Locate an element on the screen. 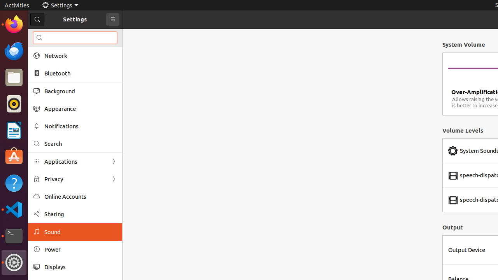  Background is located at coordinates (81, 91).